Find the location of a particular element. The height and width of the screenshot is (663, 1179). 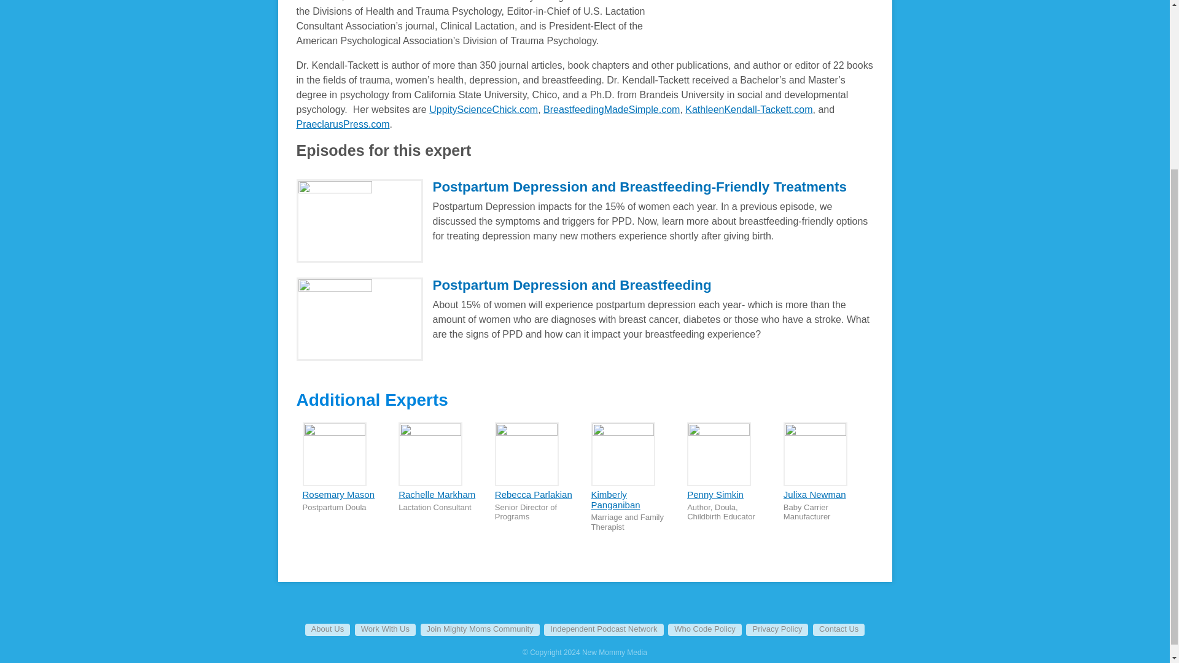

Penny Simkin is located at coordinates (715, 495).